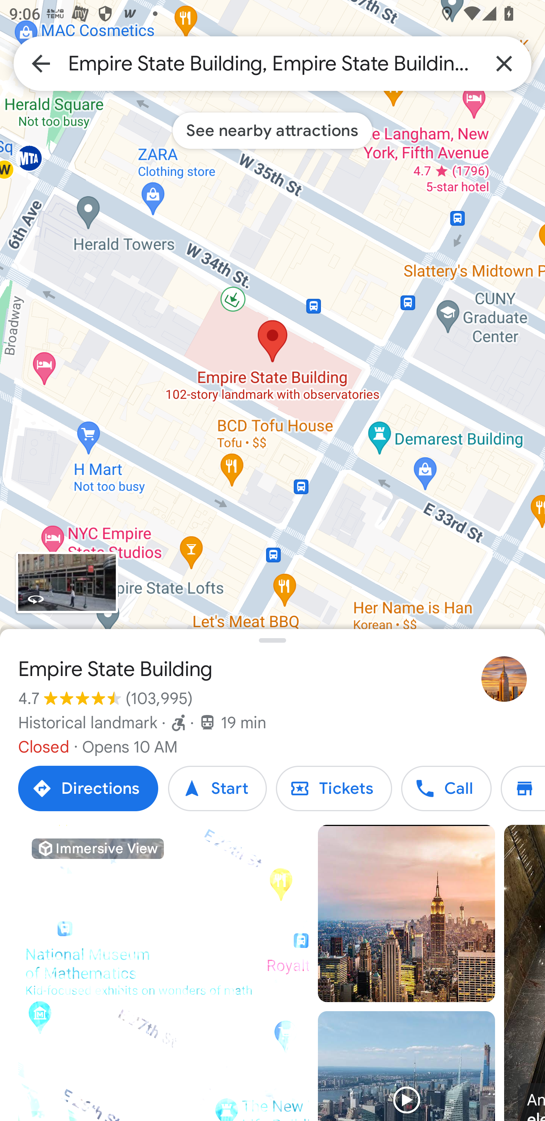  Describe the element at coordinates (272, 130) in the screenshot. I see `See nearby attractions` at that location.